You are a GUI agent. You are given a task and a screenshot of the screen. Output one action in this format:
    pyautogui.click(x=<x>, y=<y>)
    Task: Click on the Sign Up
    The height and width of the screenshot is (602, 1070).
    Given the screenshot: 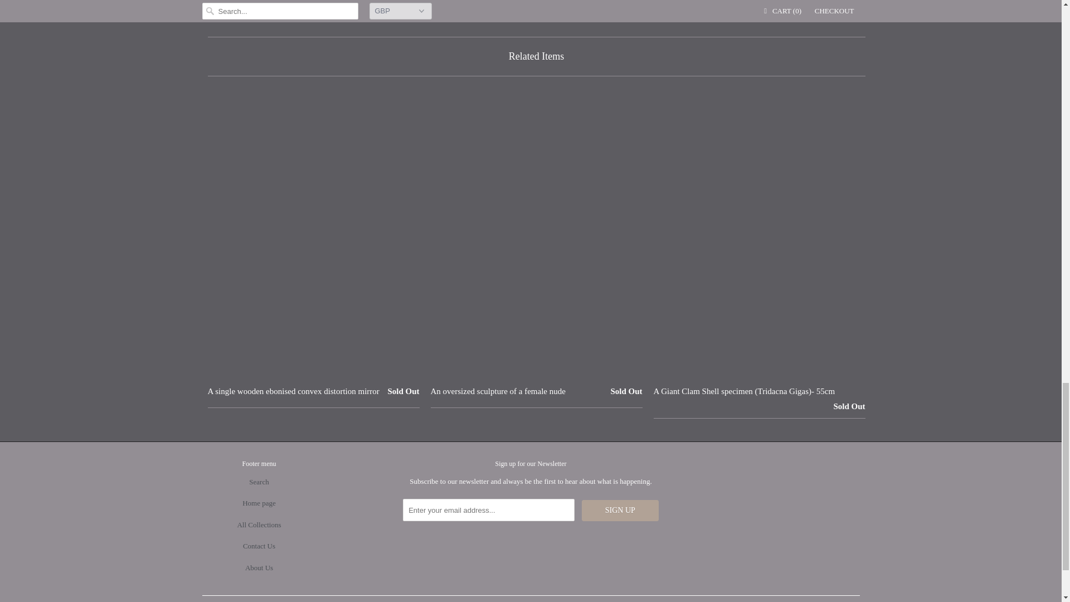 What is the action you would take?
    pyautogui.click(x=620, y=511)
    